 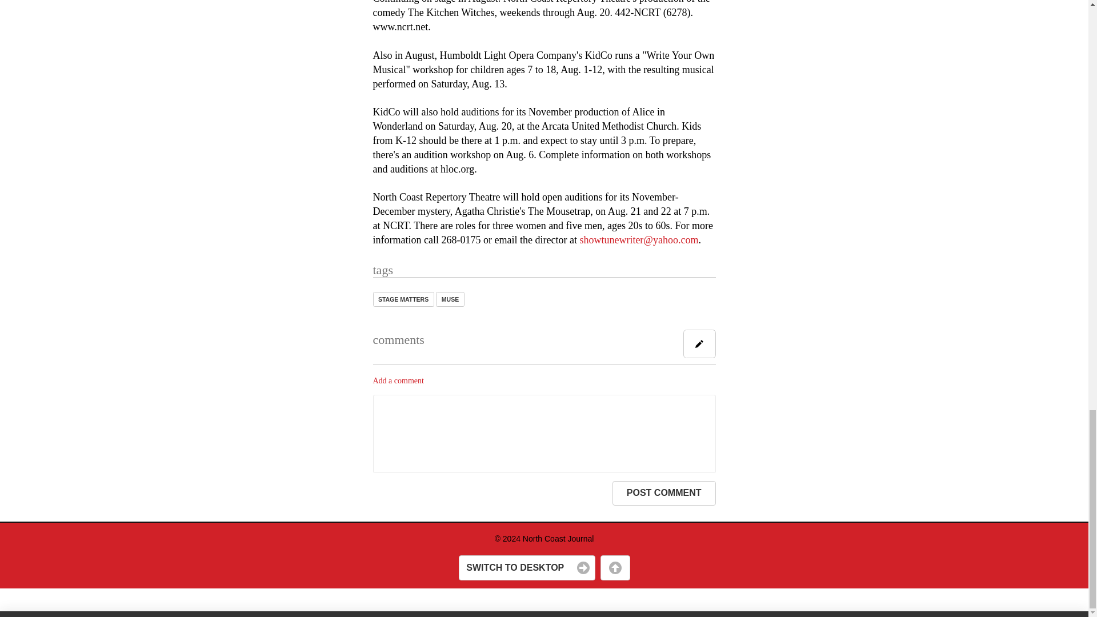 I want to click on STAGE MATTERS, so click(x=403, y=298).